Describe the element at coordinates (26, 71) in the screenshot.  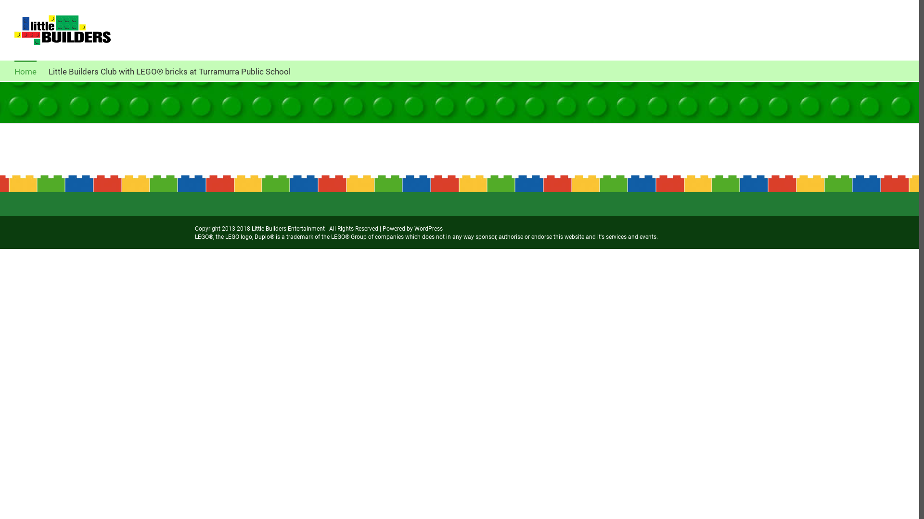
I see `Home` at that location.